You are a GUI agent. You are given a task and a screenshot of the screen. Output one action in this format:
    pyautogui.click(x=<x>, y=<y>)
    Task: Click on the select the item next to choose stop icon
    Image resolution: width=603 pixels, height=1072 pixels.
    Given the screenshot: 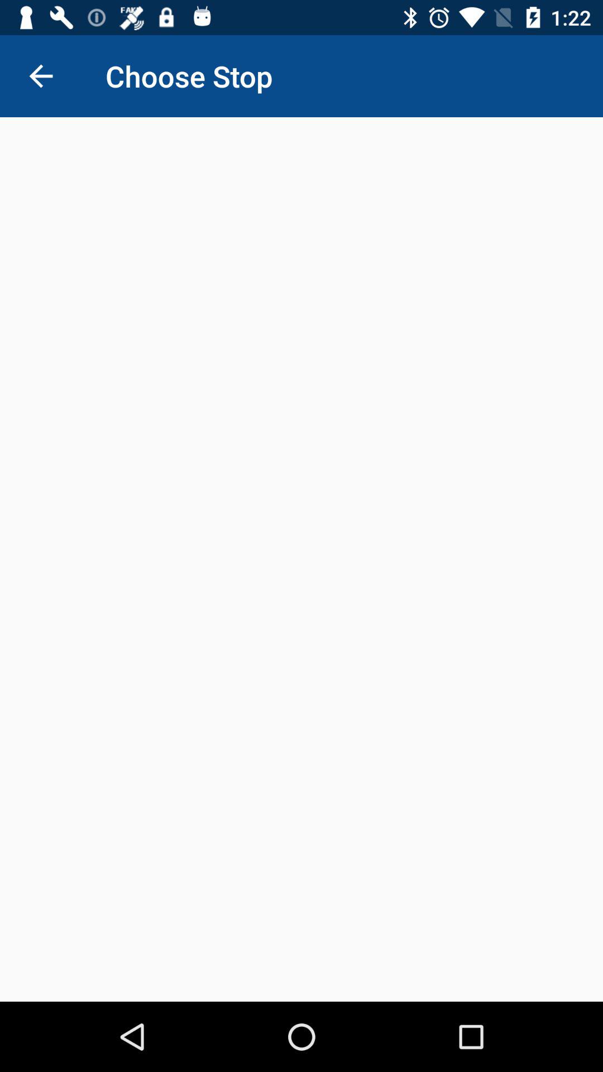 What is the action you would take?
    pyautogui.click(x=41, y=76)
    